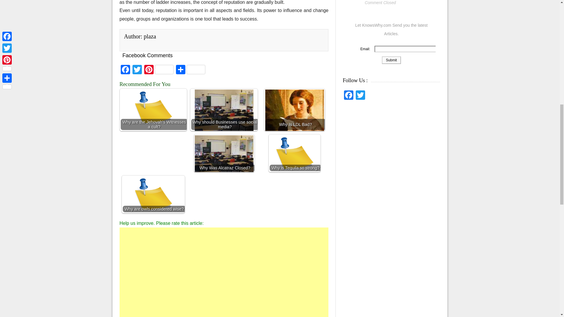 This screenshot has width=564, height=317. What do you see at coordinates (294, 110) in the screenshot?
I see `Why Is LDL Bad?` at bounding box center [294, 110].